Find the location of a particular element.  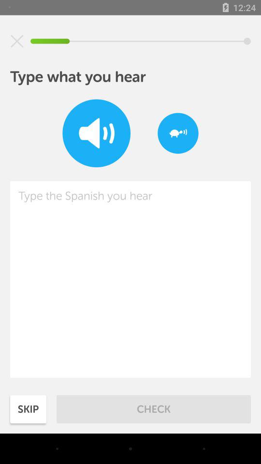

mutes volume is located at coordinates (17, 41).